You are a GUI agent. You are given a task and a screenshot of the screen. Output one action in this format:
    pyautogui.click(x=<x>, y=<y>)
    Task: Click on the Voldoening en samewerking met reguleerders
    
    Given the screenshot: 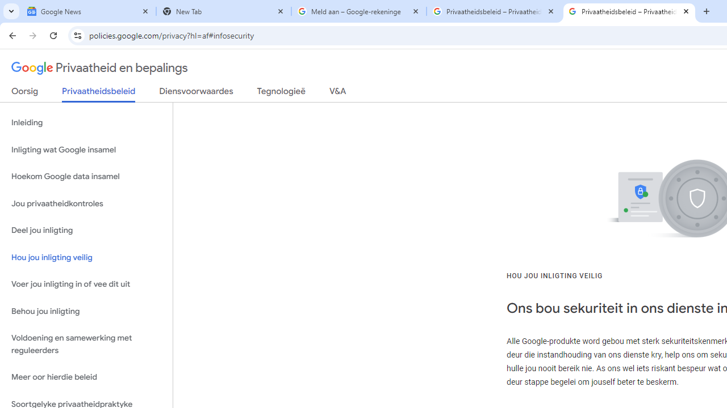 What is the action you would take?
    pyautogui.click(x=86, y=345)
    